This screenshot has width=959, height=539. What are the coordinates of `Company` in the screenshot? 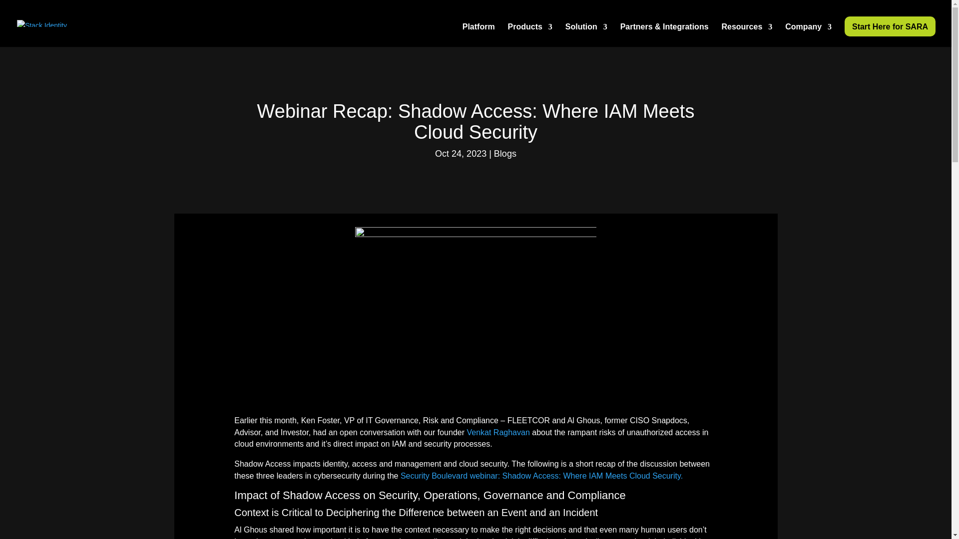 It's located at (808, 35).